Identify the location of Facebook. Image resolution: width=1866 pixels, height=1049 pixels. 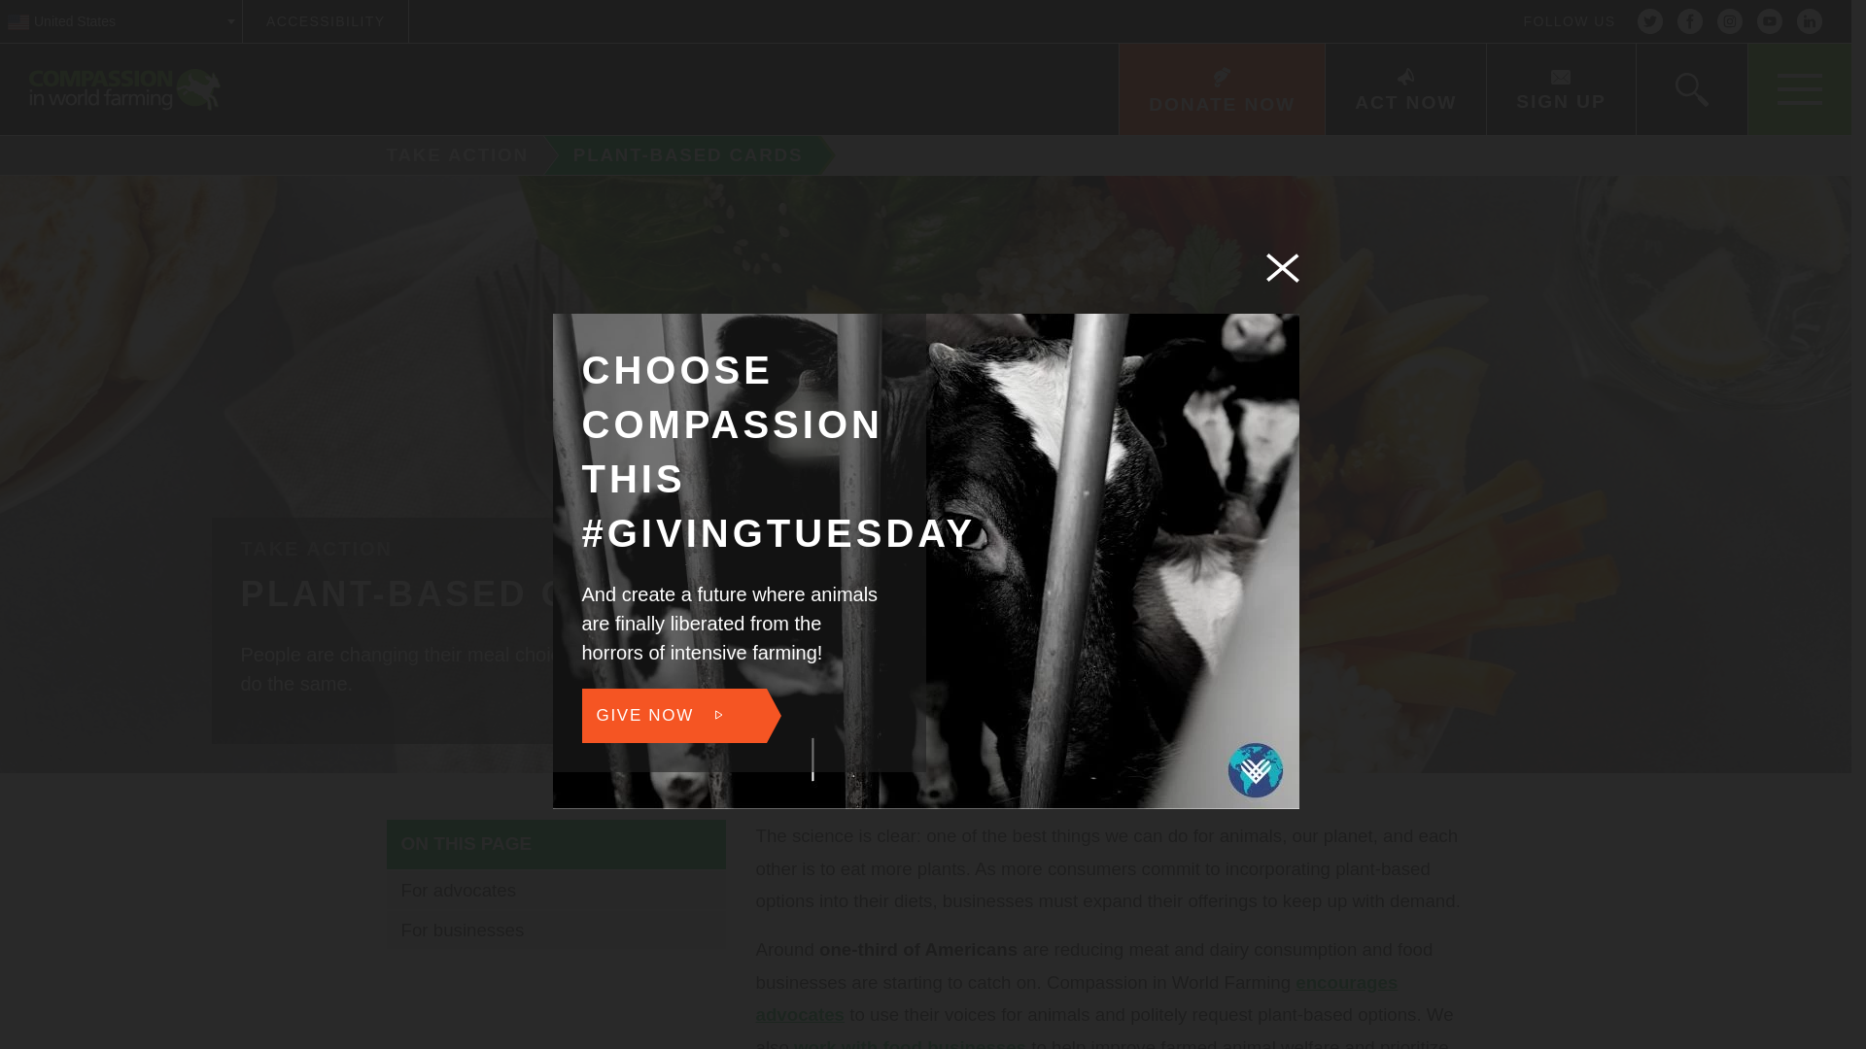
(1689, 21).